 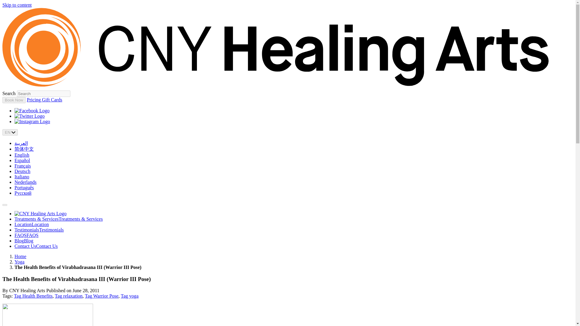 I want to click on Gift Cards, so click(x=52, y=100).